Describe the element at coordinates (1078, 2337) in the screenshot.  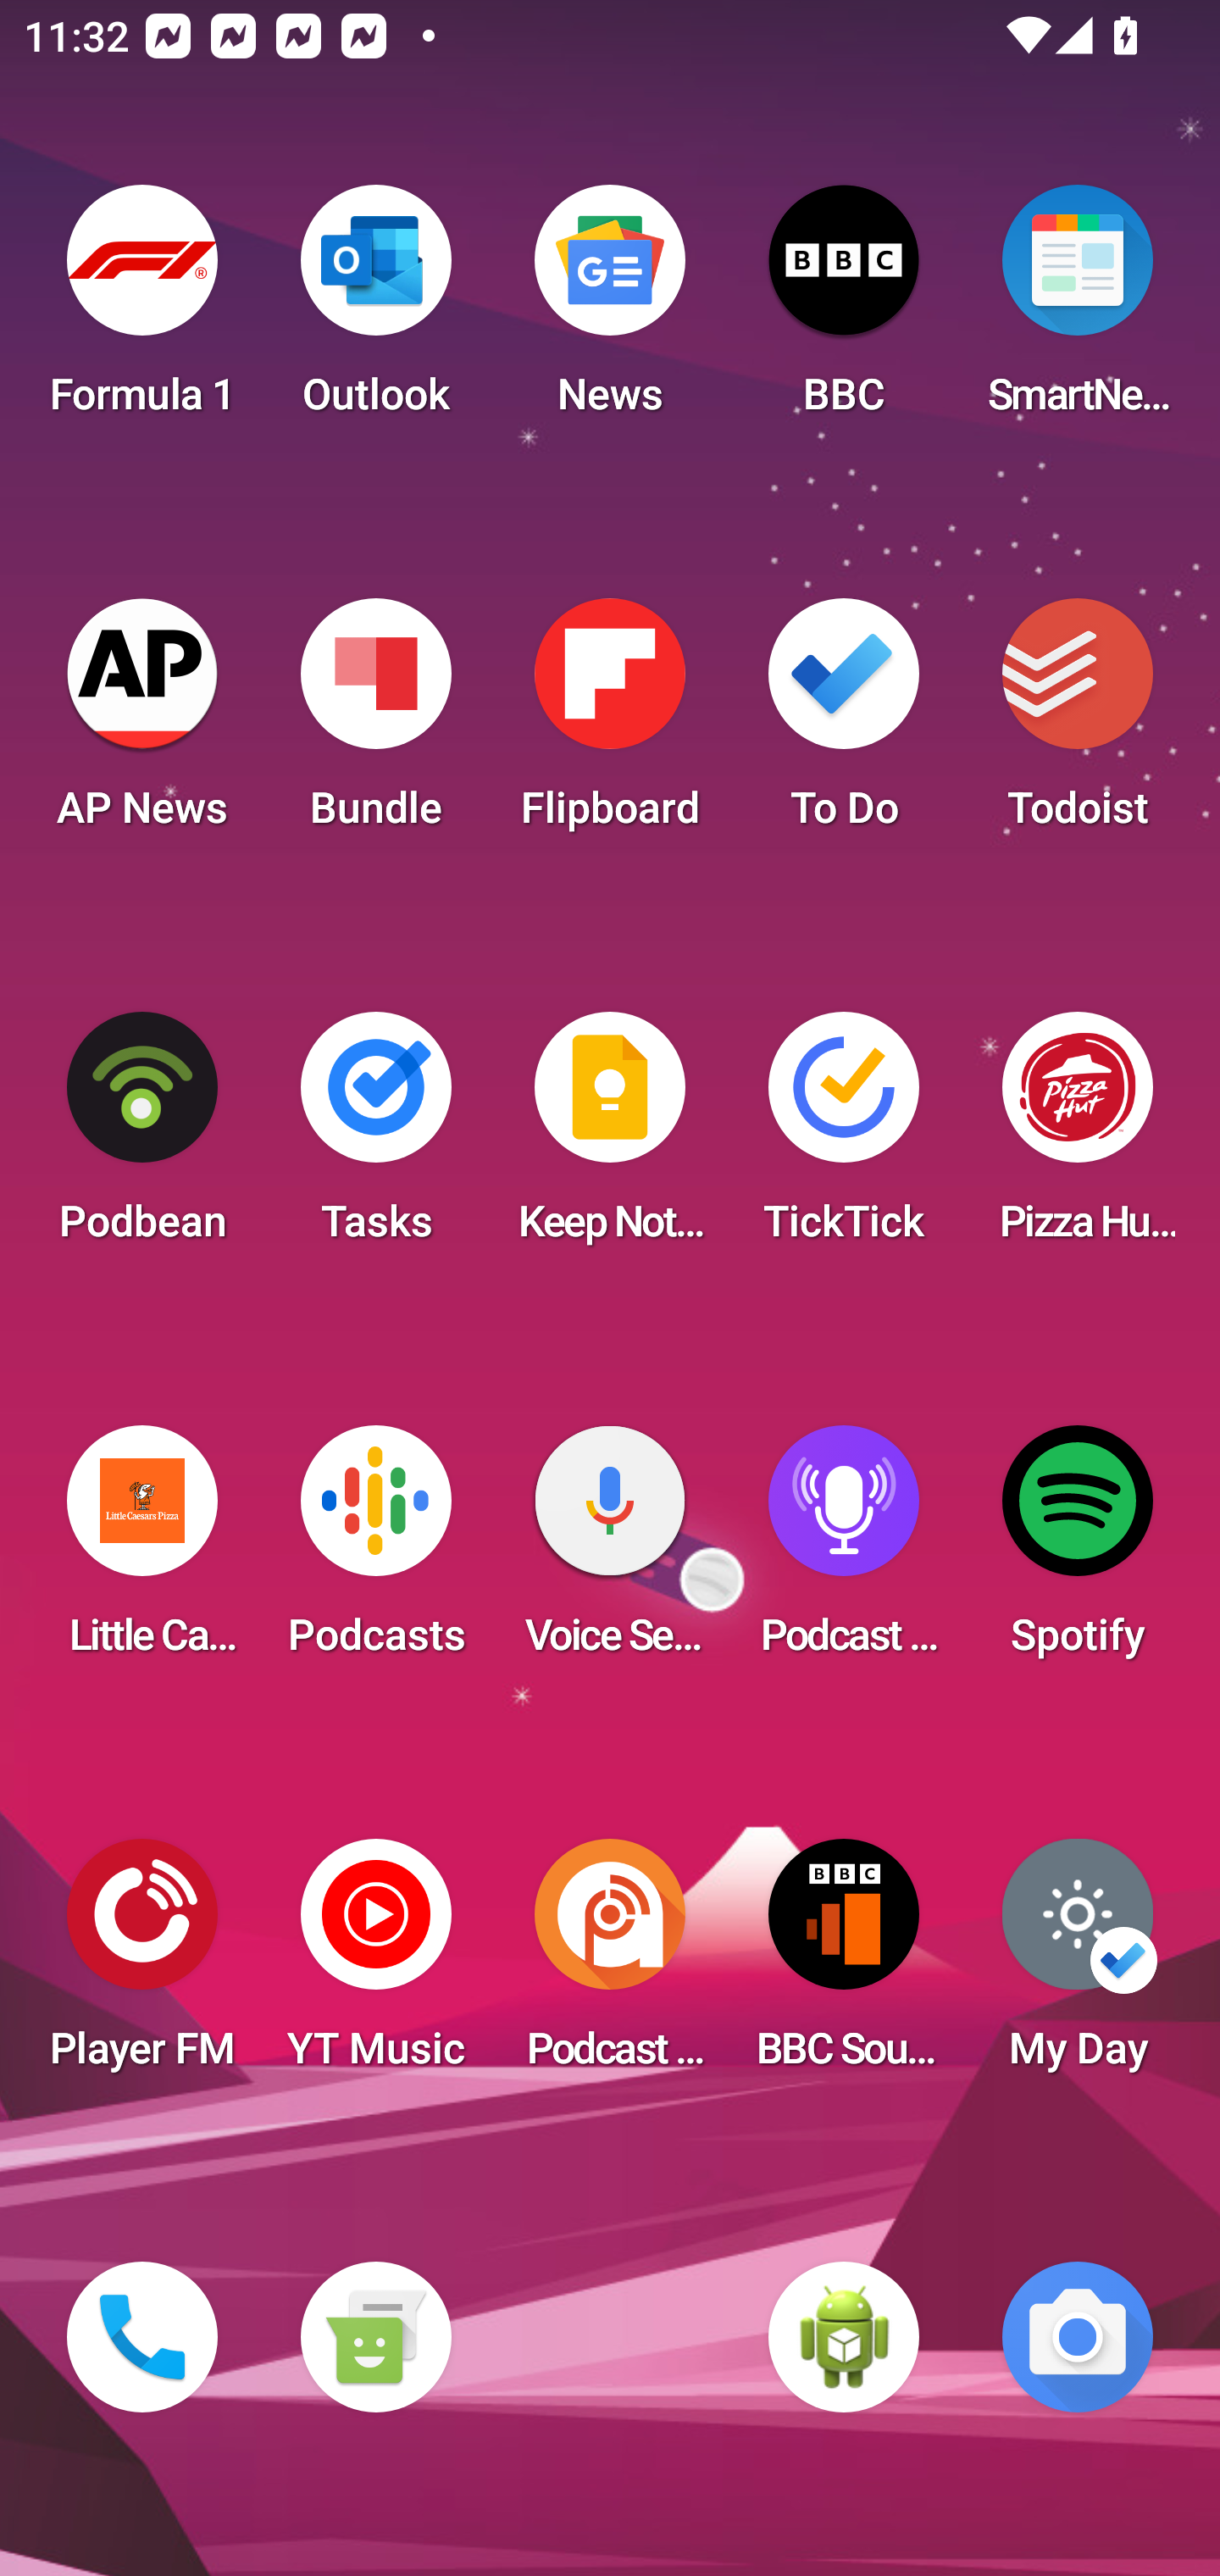
I see `Camera` at that location.